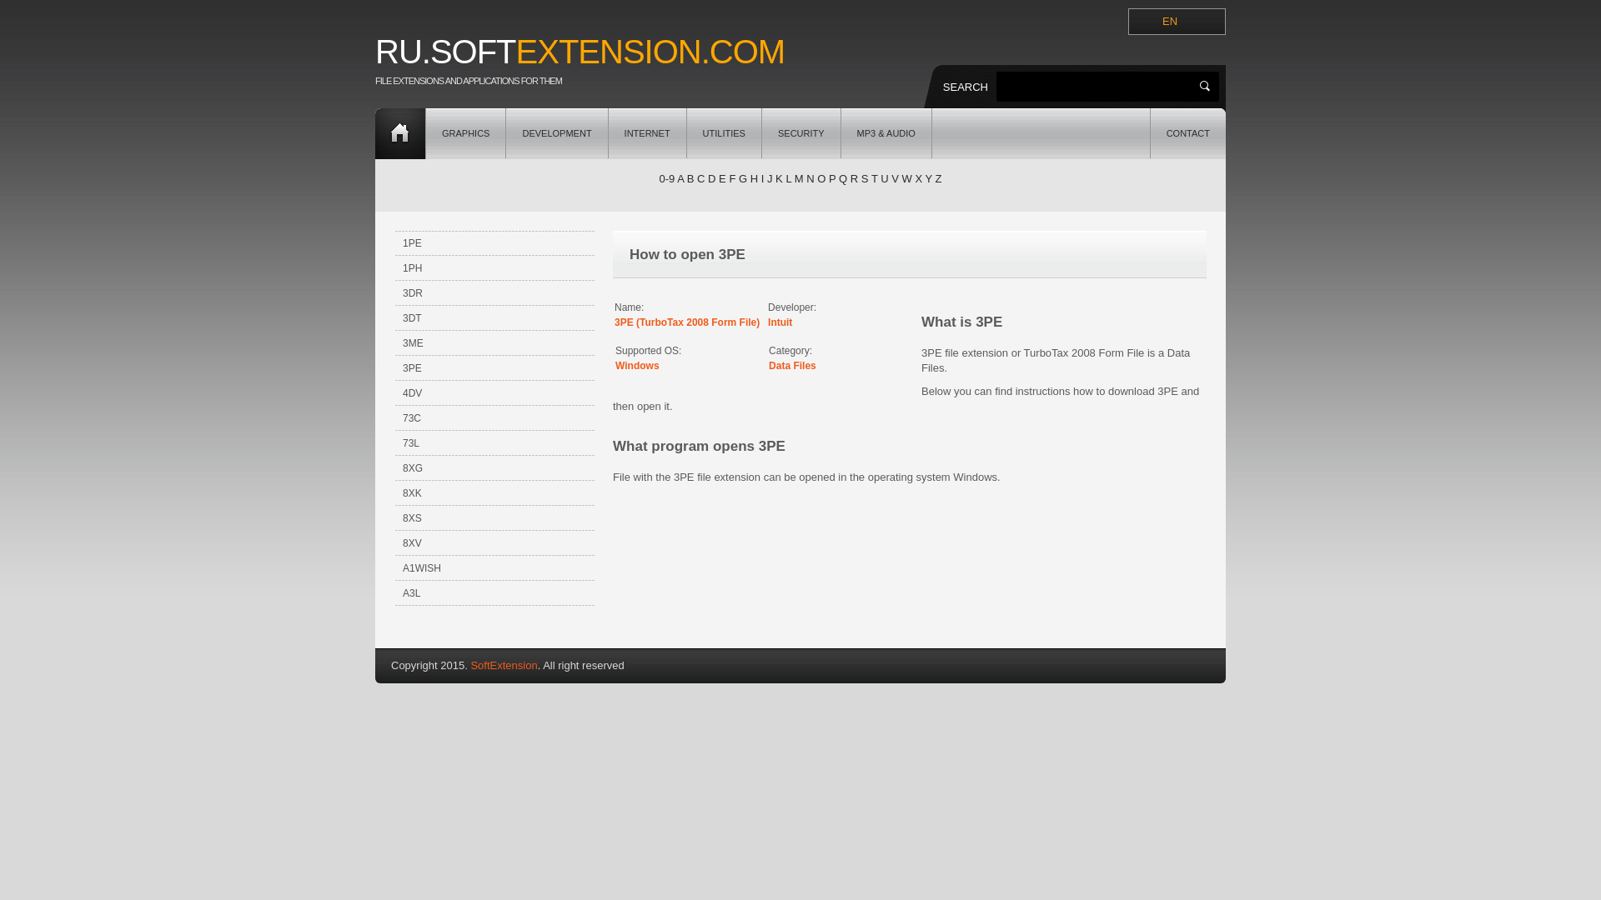  What do you see at coordinates (1188, 133) in the screenshot?
I see `CONTACT` at bounding box center [1188, 133].